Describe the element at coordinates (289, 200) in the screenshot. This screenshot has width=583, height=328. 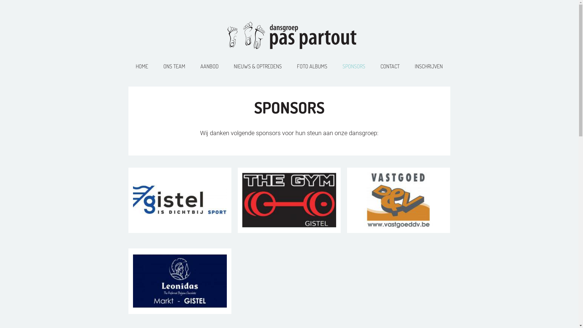
I see `The Gym Gistel` at that location.